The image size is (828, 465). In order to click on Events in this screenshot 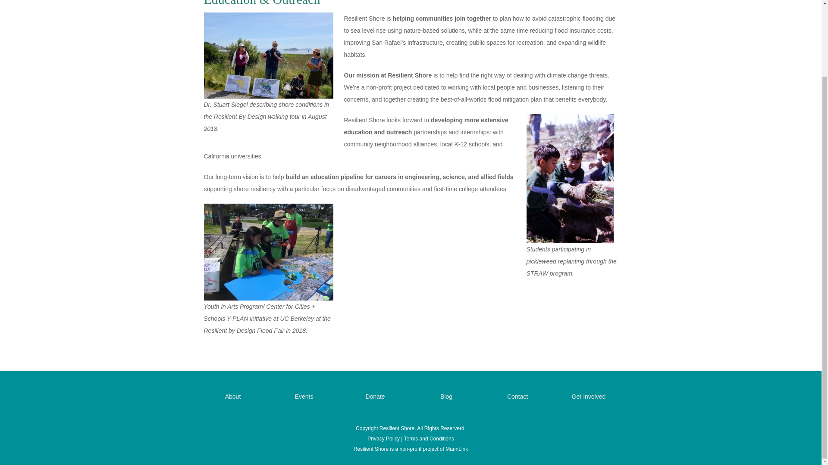, I will do `click(304, 396)`.